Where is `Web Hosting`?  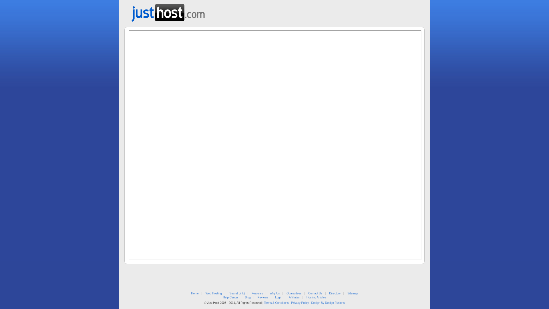 Web Hosting is located at coordinates (214, 294).